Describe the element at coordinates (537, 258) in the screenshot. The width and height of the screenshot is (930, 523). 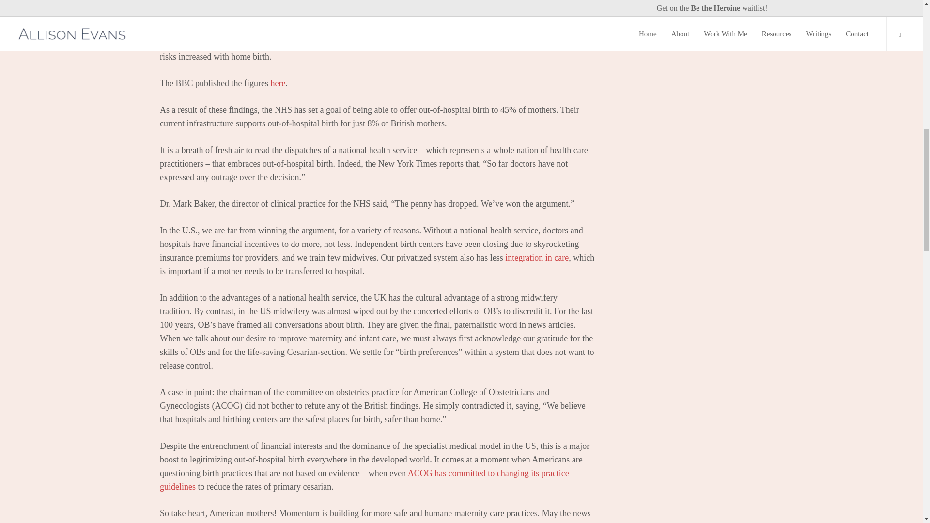
I see `integration in care` at that location.